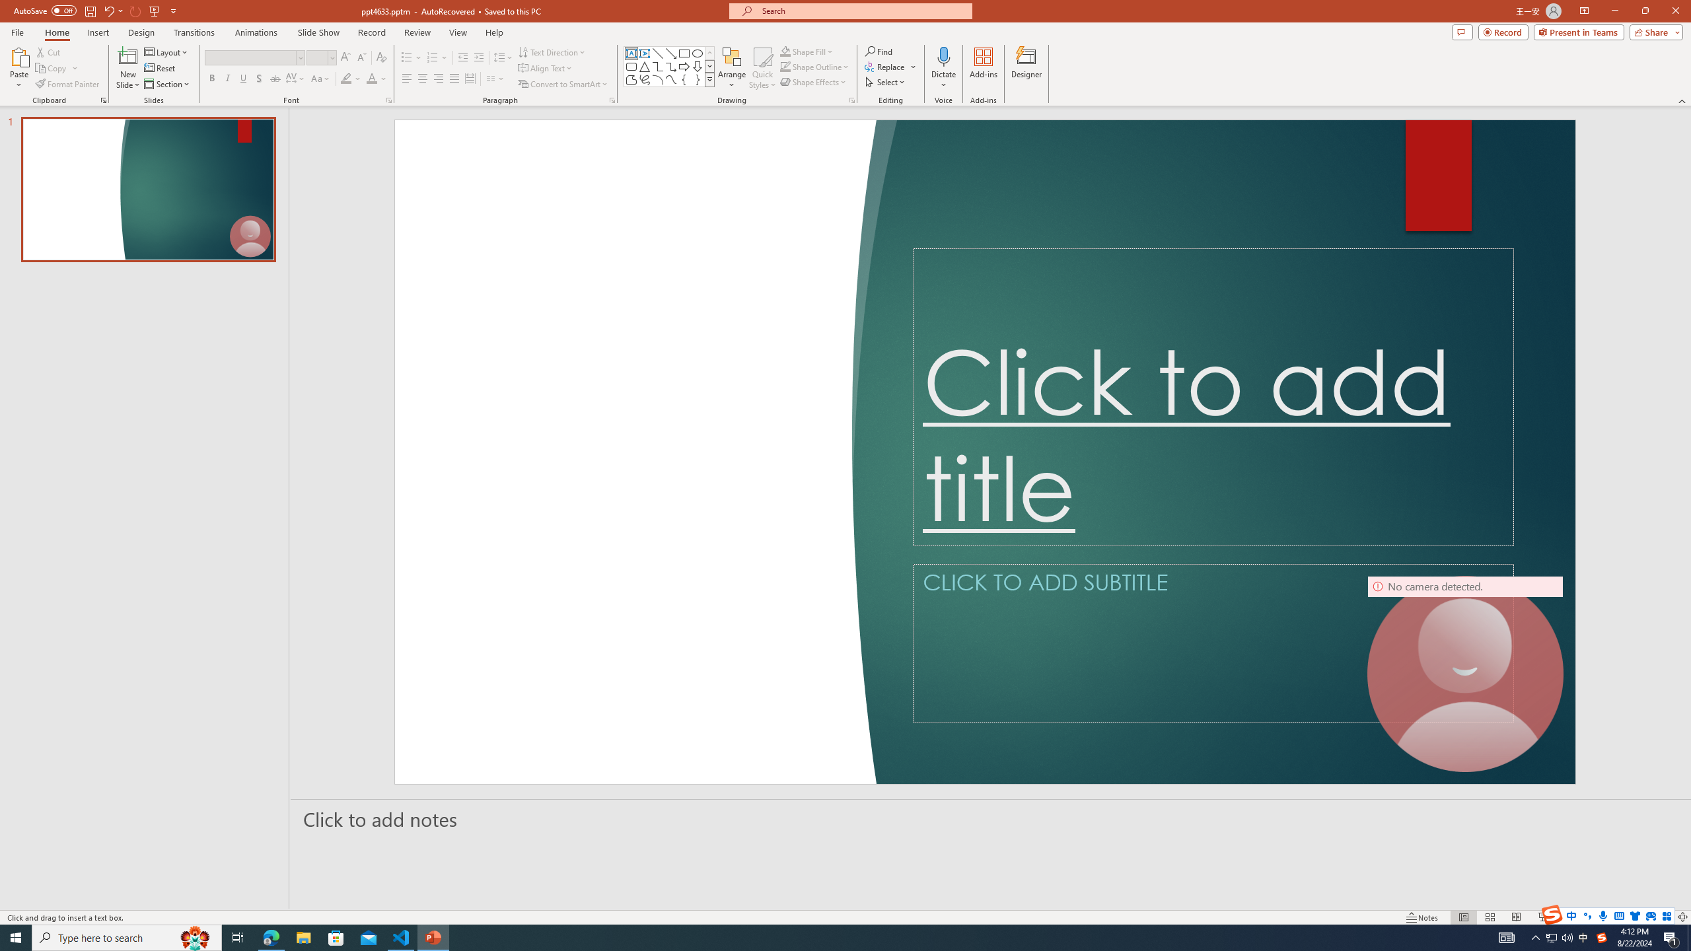  What do you see at coordinates (1661, 917) in the screenshot?
I see `Zoom 140%` at bounding box center [1661, 917].